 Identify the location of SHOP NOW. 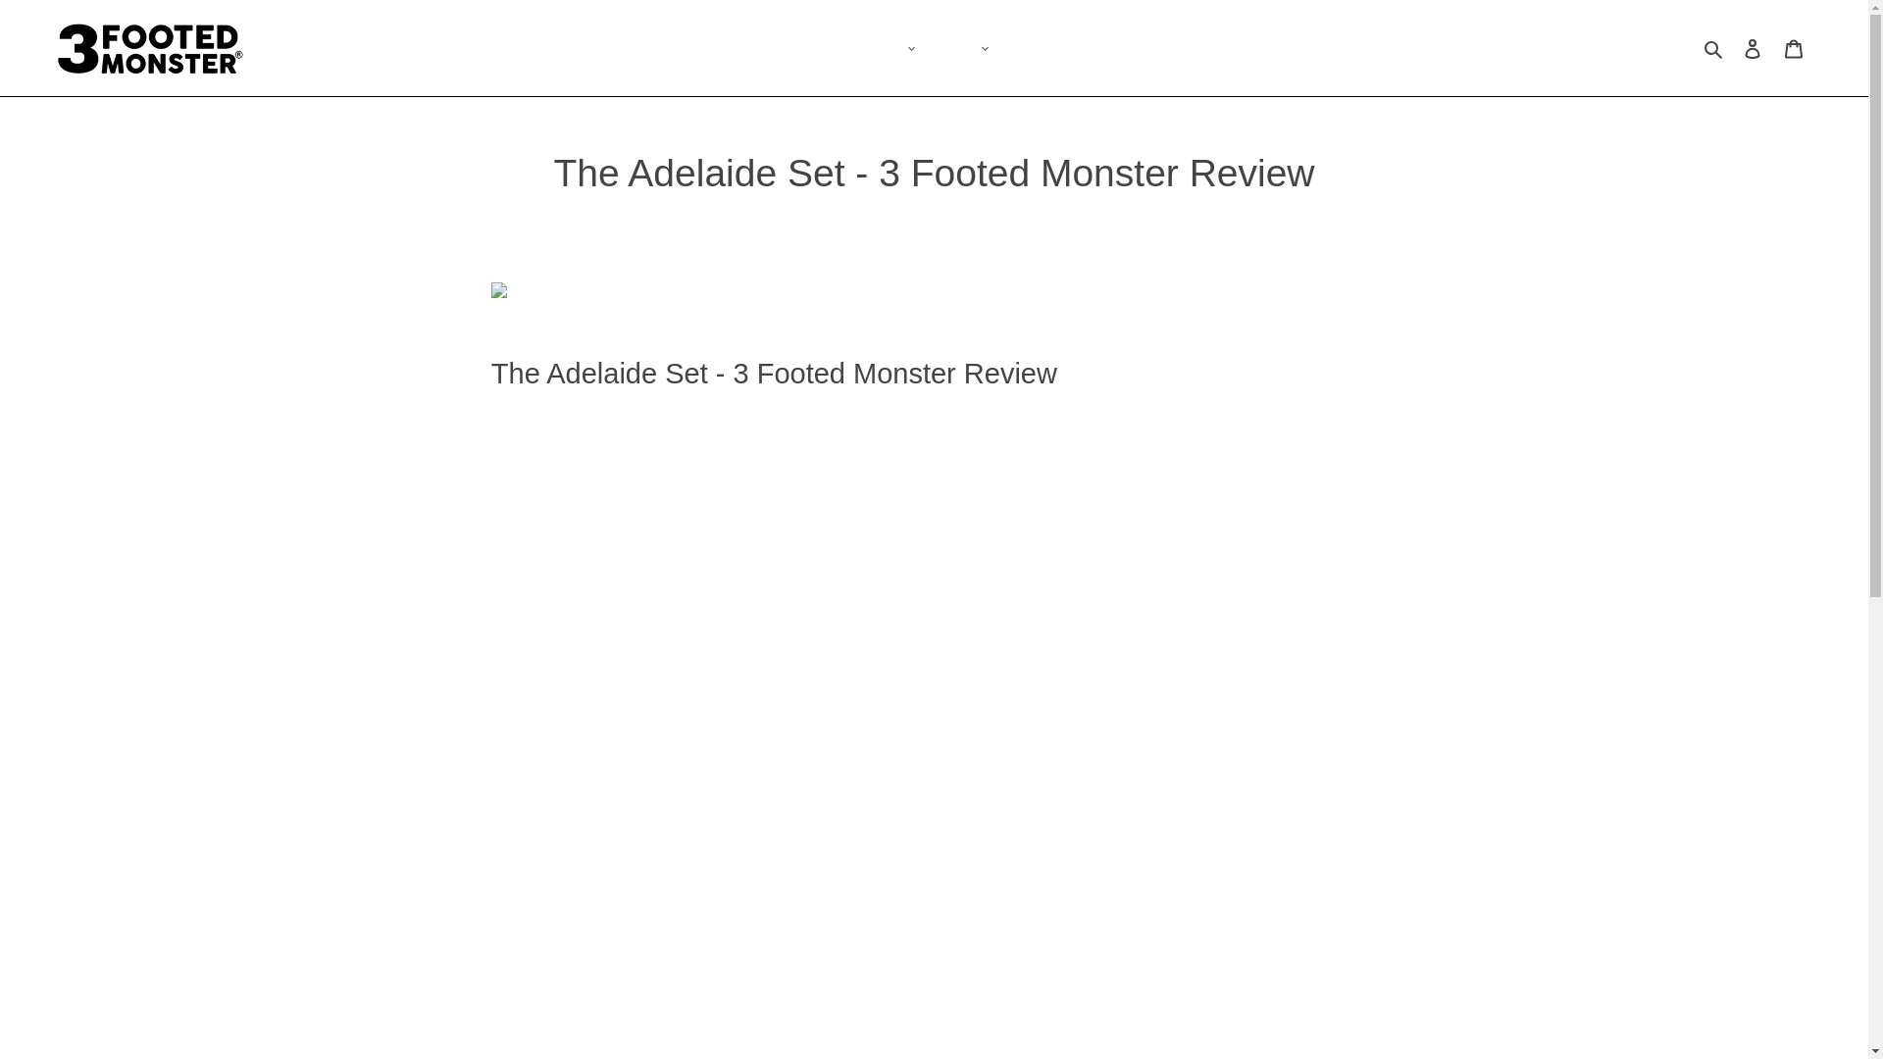
(908, 47).